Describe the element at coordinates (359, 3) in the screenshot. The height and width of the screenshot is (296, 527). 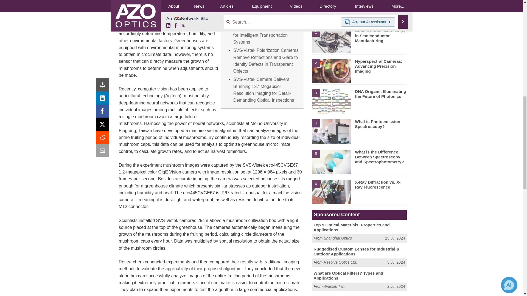
I see `3rd party ad content` at that location.